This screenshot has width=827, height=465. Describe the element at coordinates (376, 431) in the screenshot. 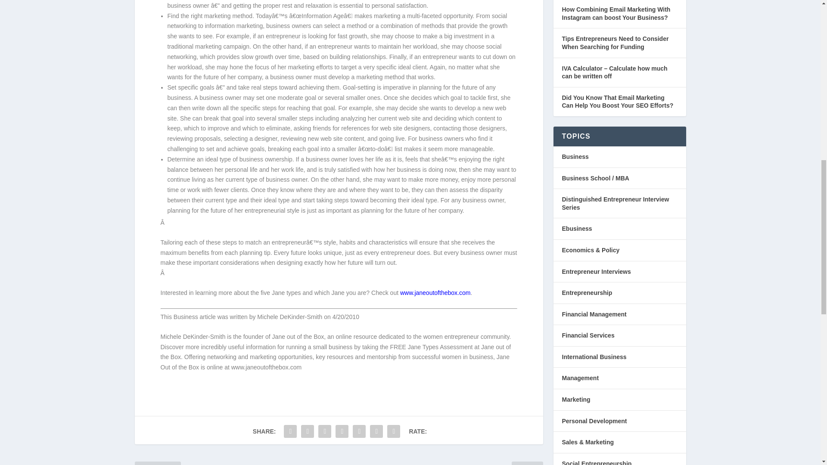

I see `Share "Best of the Janes: Planning for the Future" via Email` at that location.